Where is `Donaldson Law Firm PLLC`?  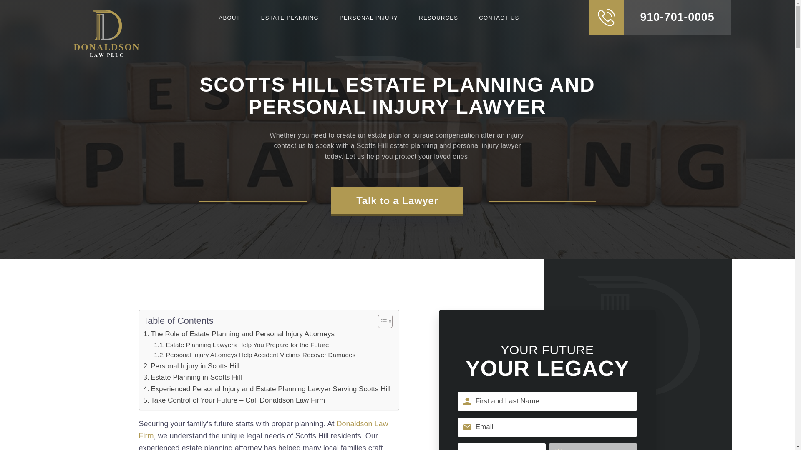
Donaldson Law Firm PLLC is located at coordinates (106, 33).